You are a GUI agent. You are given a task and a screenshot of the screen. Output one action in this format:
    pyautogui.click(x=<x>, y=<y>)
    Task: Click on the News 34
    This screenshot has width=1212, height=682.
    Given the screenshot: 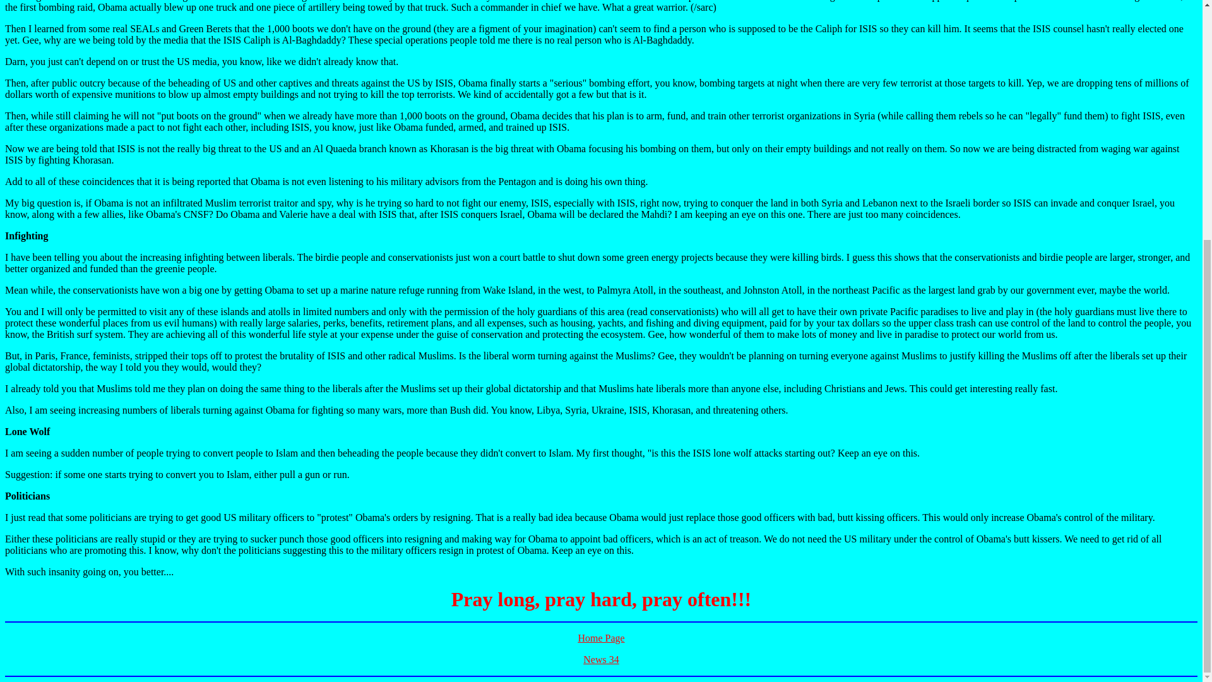 What is the action you would take?
    pyautogui.click(x=600, y=659)
    